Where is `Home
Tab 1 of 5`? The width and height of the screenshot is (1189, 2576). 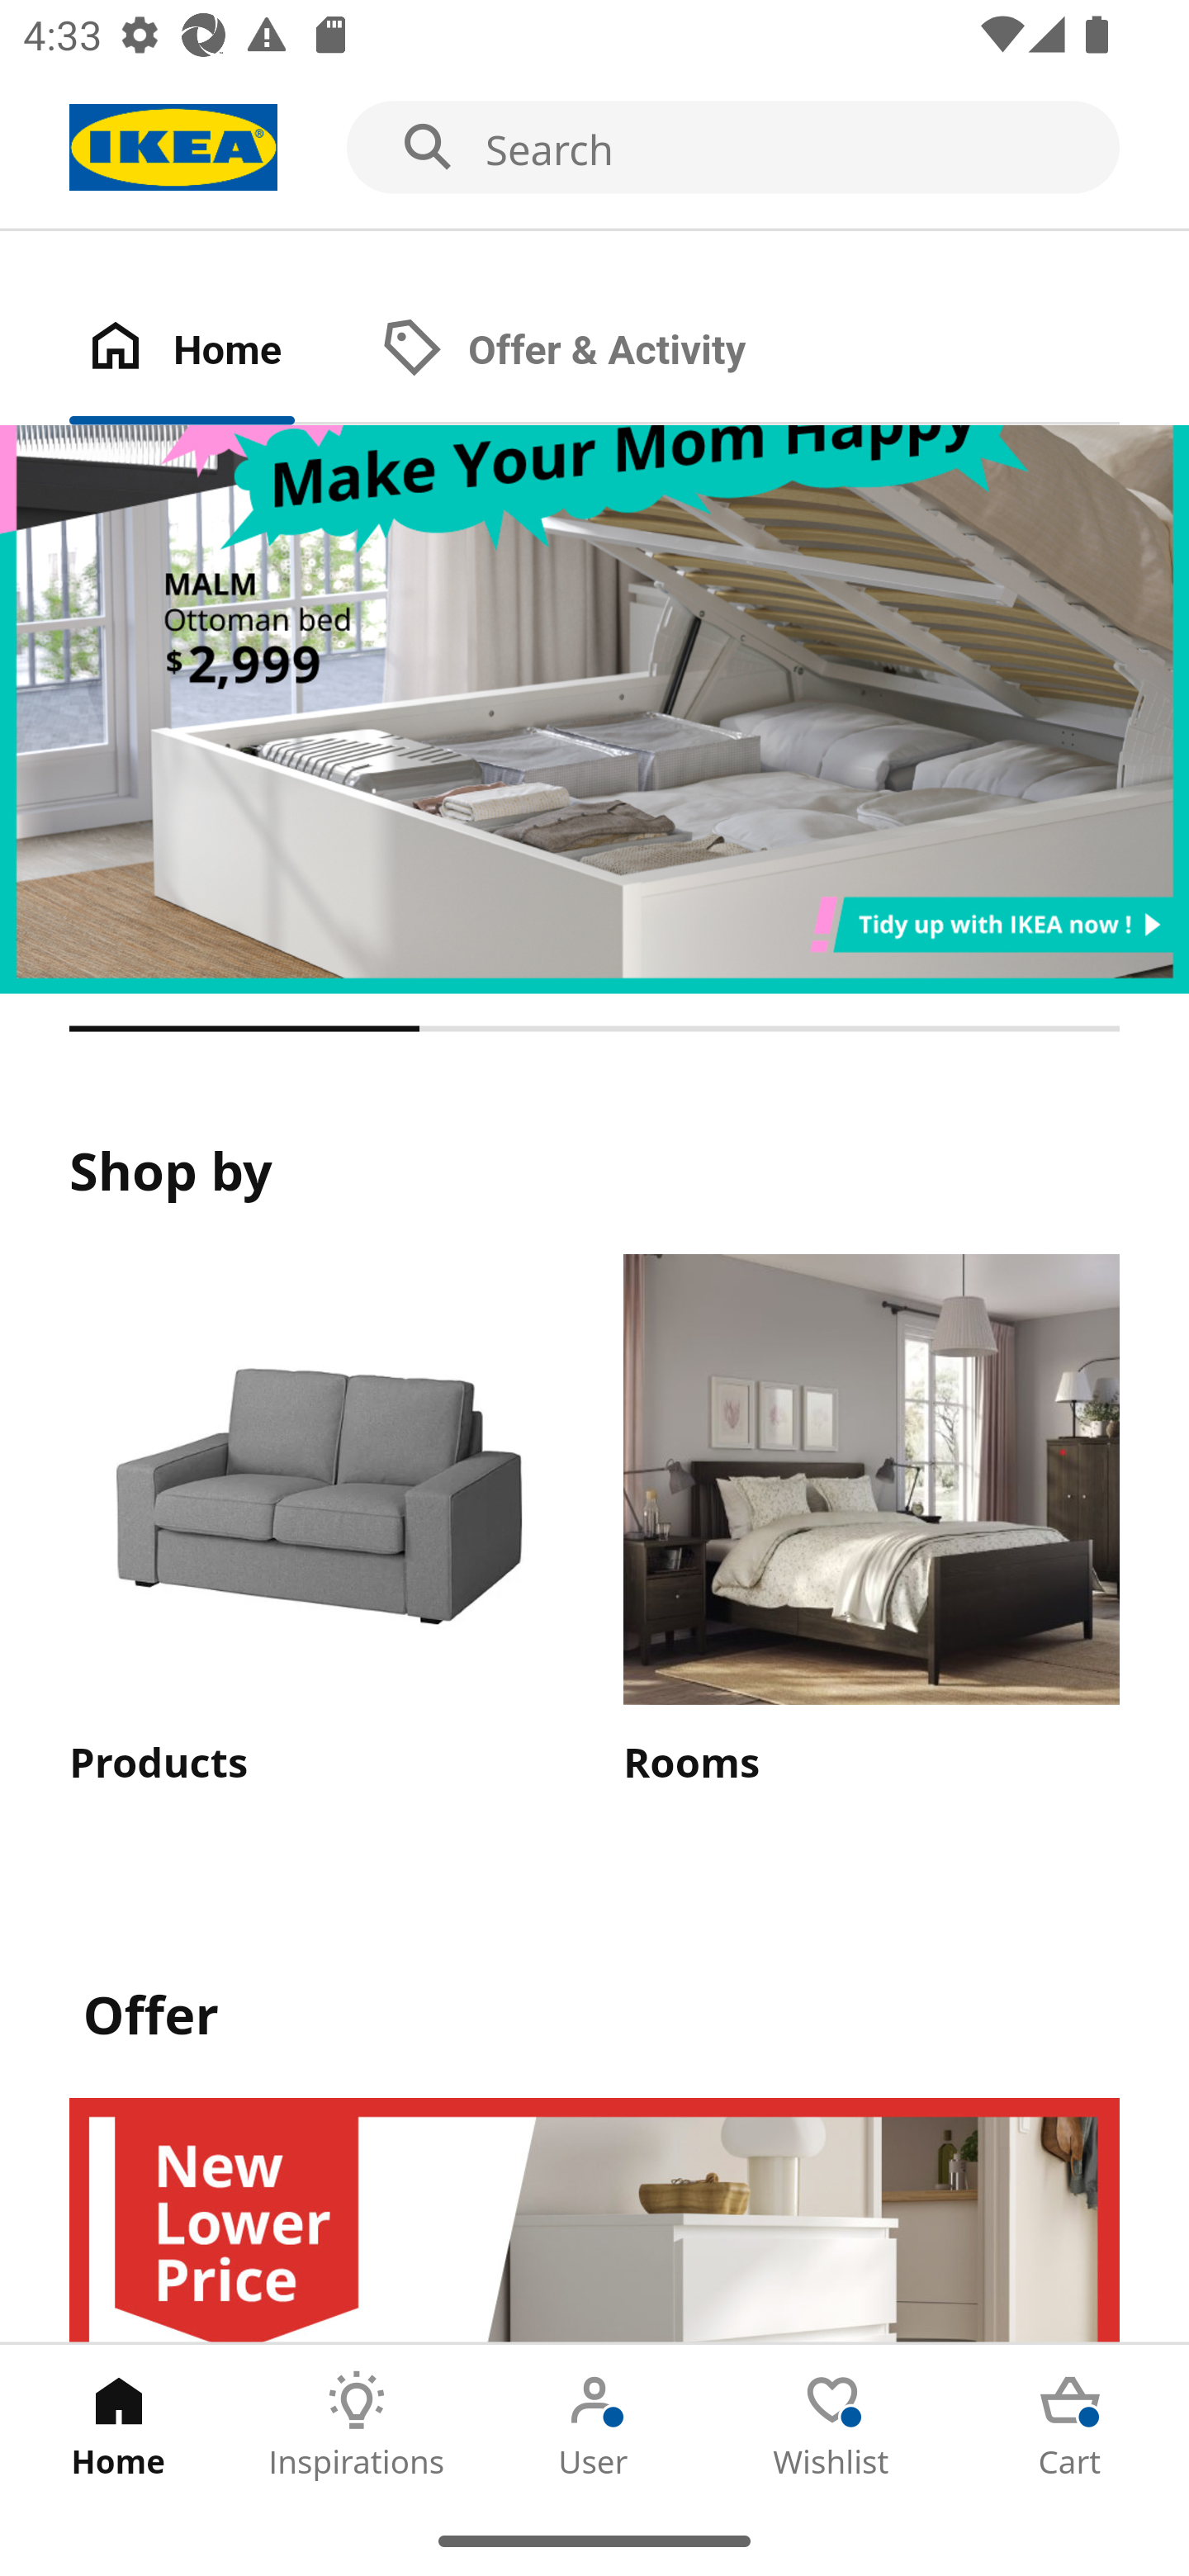 Home
Tab 1 of 5 is located at coordinates (119, 2425).